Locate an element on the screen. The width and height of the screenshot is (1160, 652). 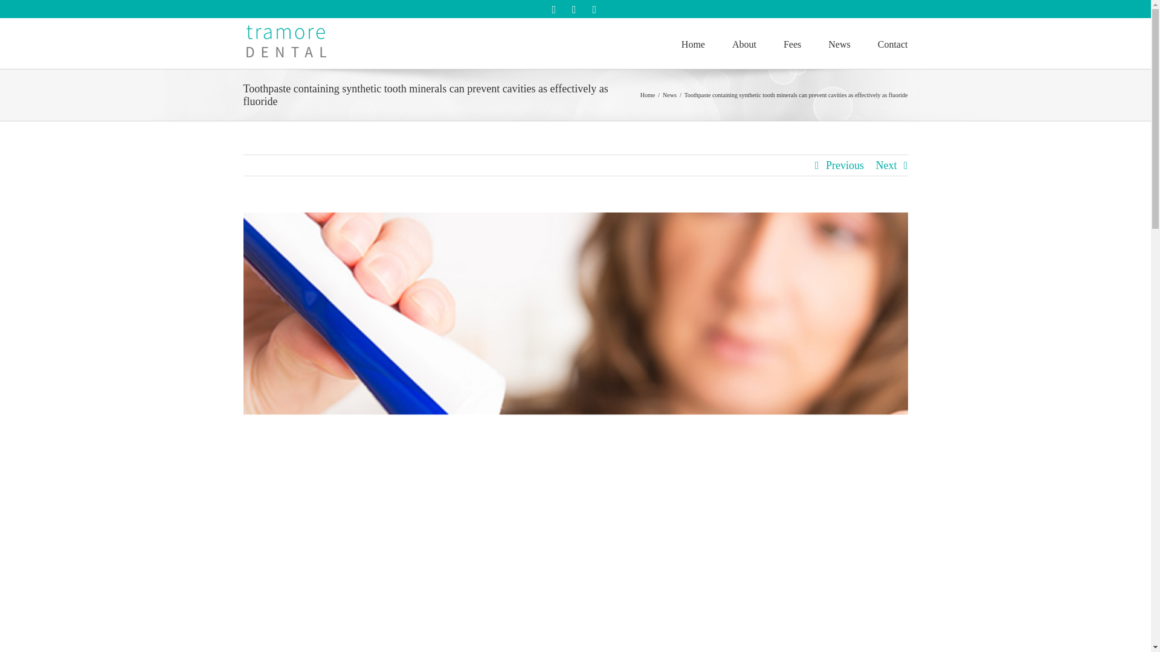
Next is located at coordinates (886, 165).